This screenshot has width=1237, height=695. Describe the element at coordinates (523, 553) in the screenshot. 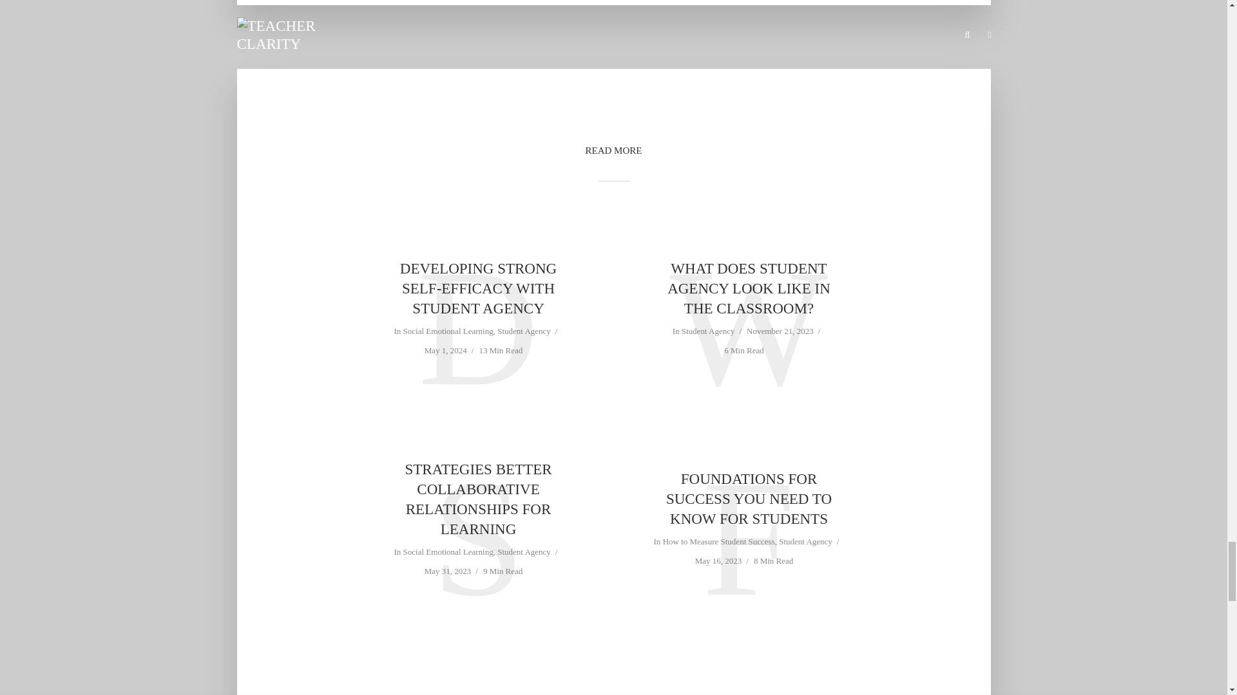

I see `Student Agency` at that location.